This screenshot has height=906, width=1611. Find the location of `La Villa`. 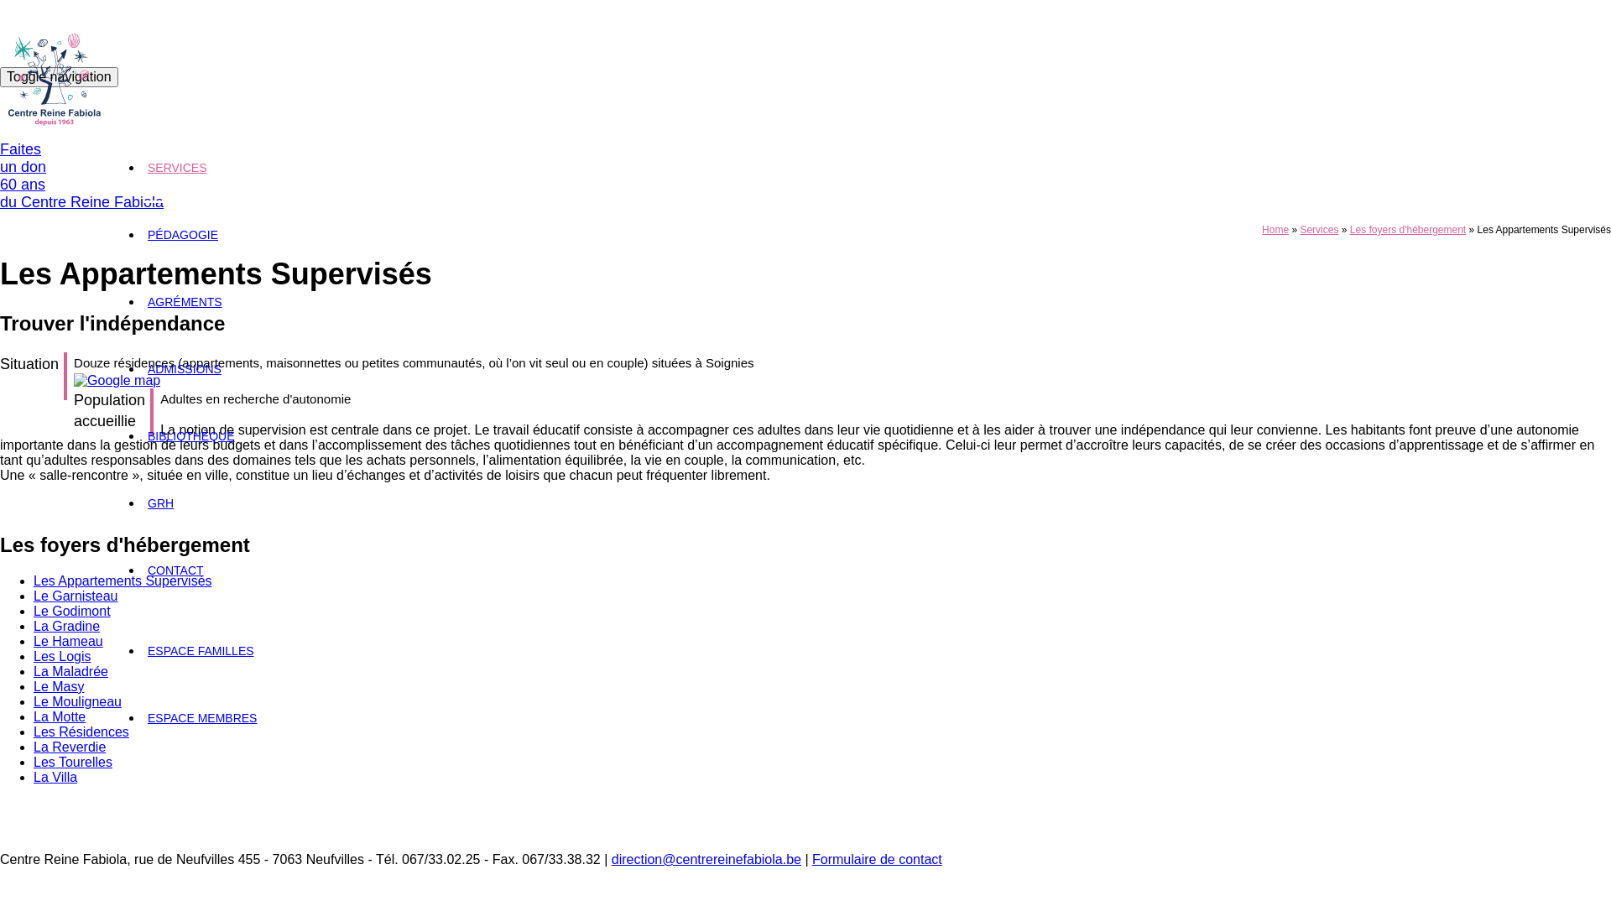

La Villa is located at coordinates (55, 777).